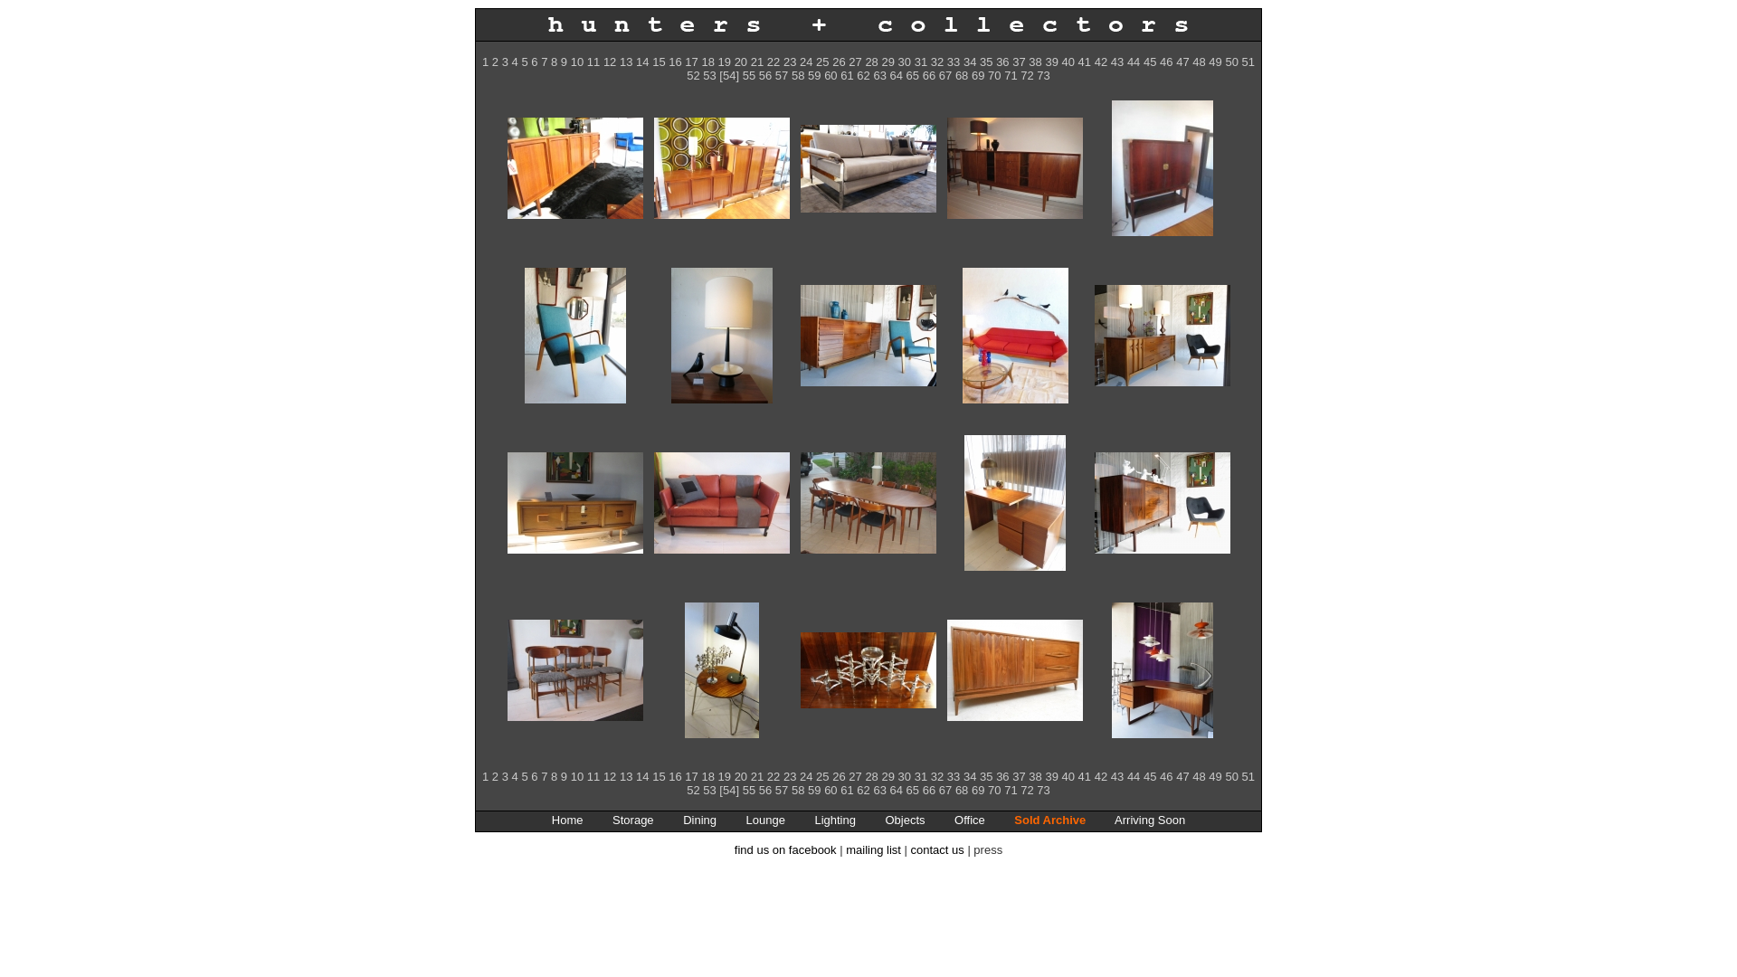 The height and width of the screenshot is (977, 1737). Describe the element at coordinates (1166, 62) in the screenshot. I see `46` at that location.